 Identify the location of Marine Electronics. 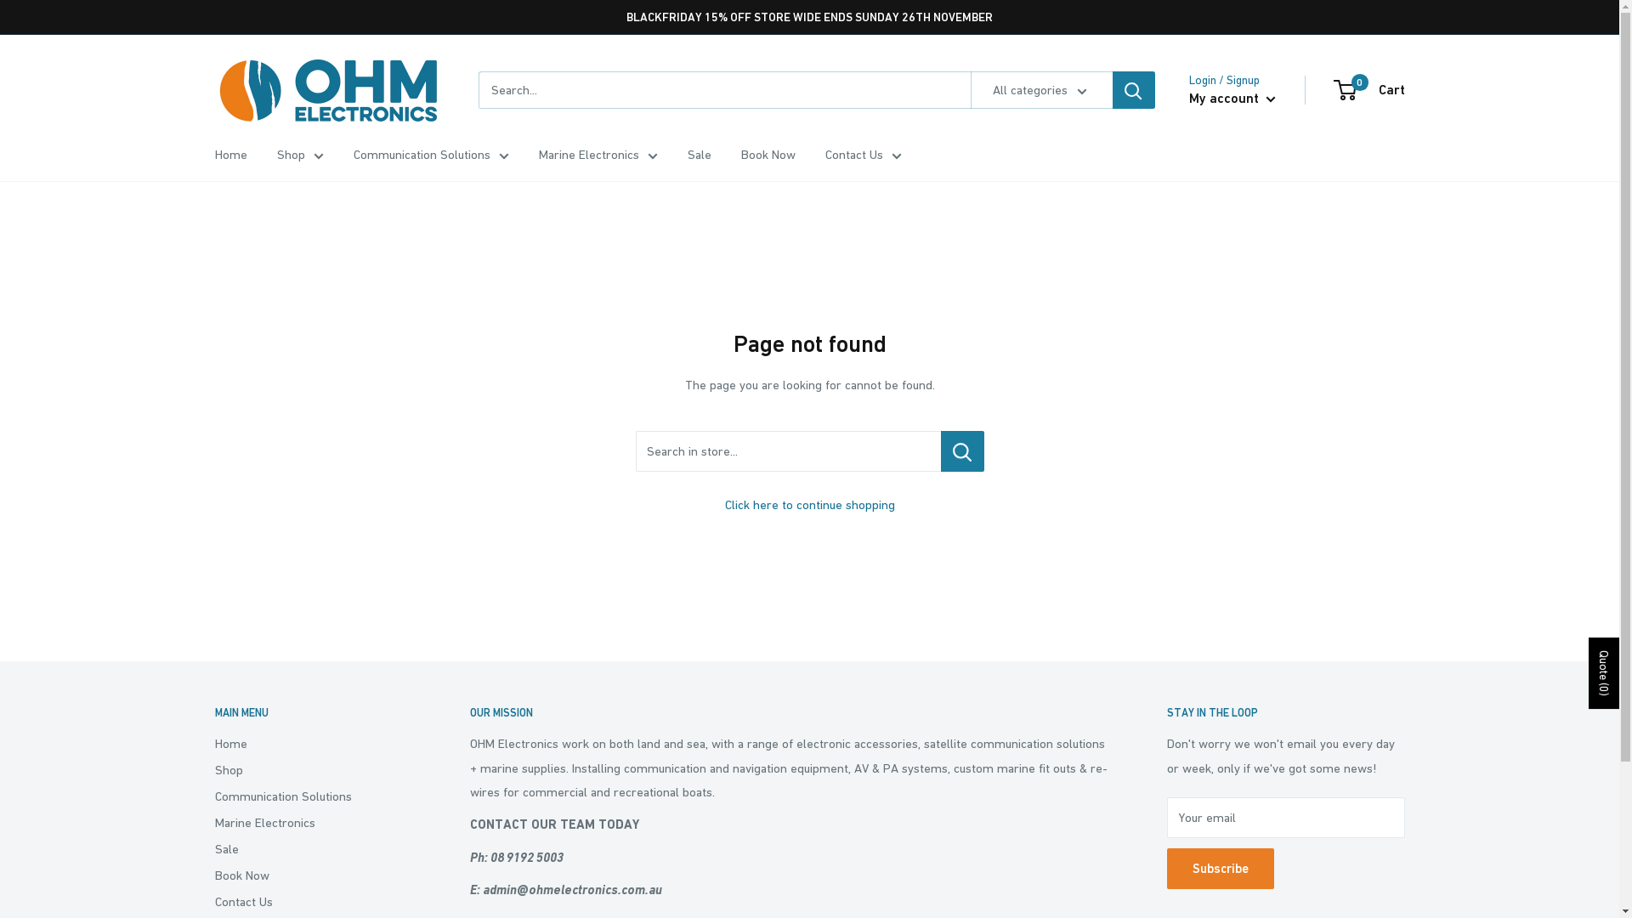
(312, 823).